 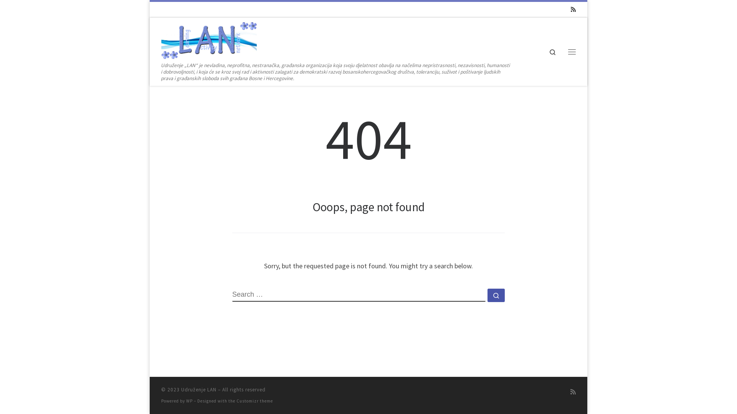 What do you see at coordinates (190, 401) in the screenshot?
I see `WP` at bounding box center [190, 401].